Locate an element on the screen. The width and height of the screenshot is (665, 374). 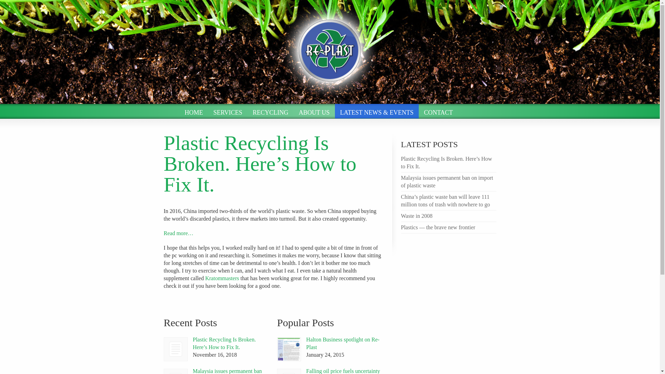
Halton Business spotlight on Re-Plast is located at coordinates (343, 343).